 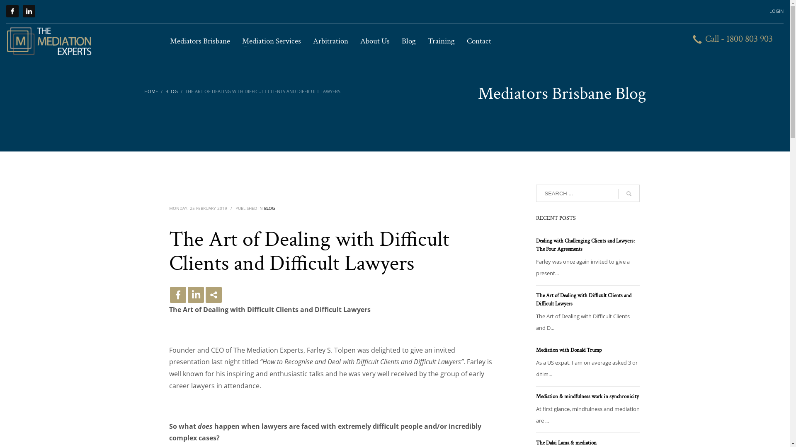 What do you see at coordinates (477, 41) in the screenshot?
I see `Contact` at bounding box center [477, 41].